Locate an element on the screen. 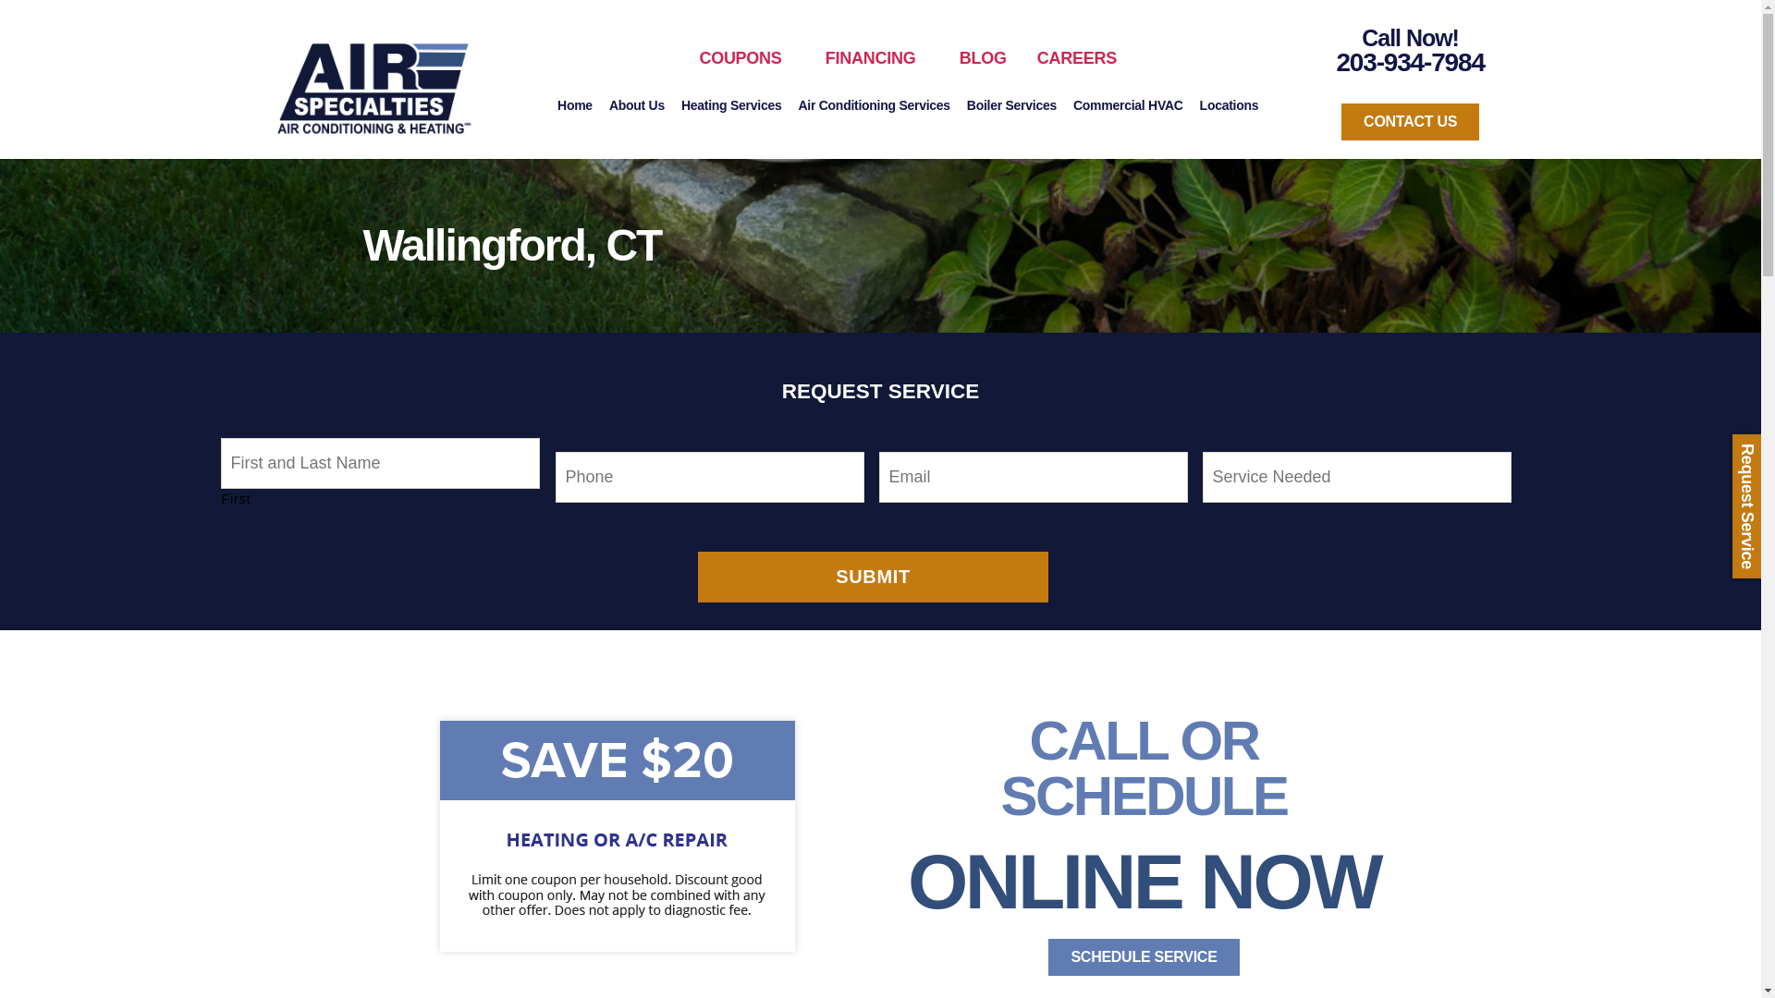 The height and width of the screenshot is (998, 1775). Locations is located at coordinates (1230, 105).